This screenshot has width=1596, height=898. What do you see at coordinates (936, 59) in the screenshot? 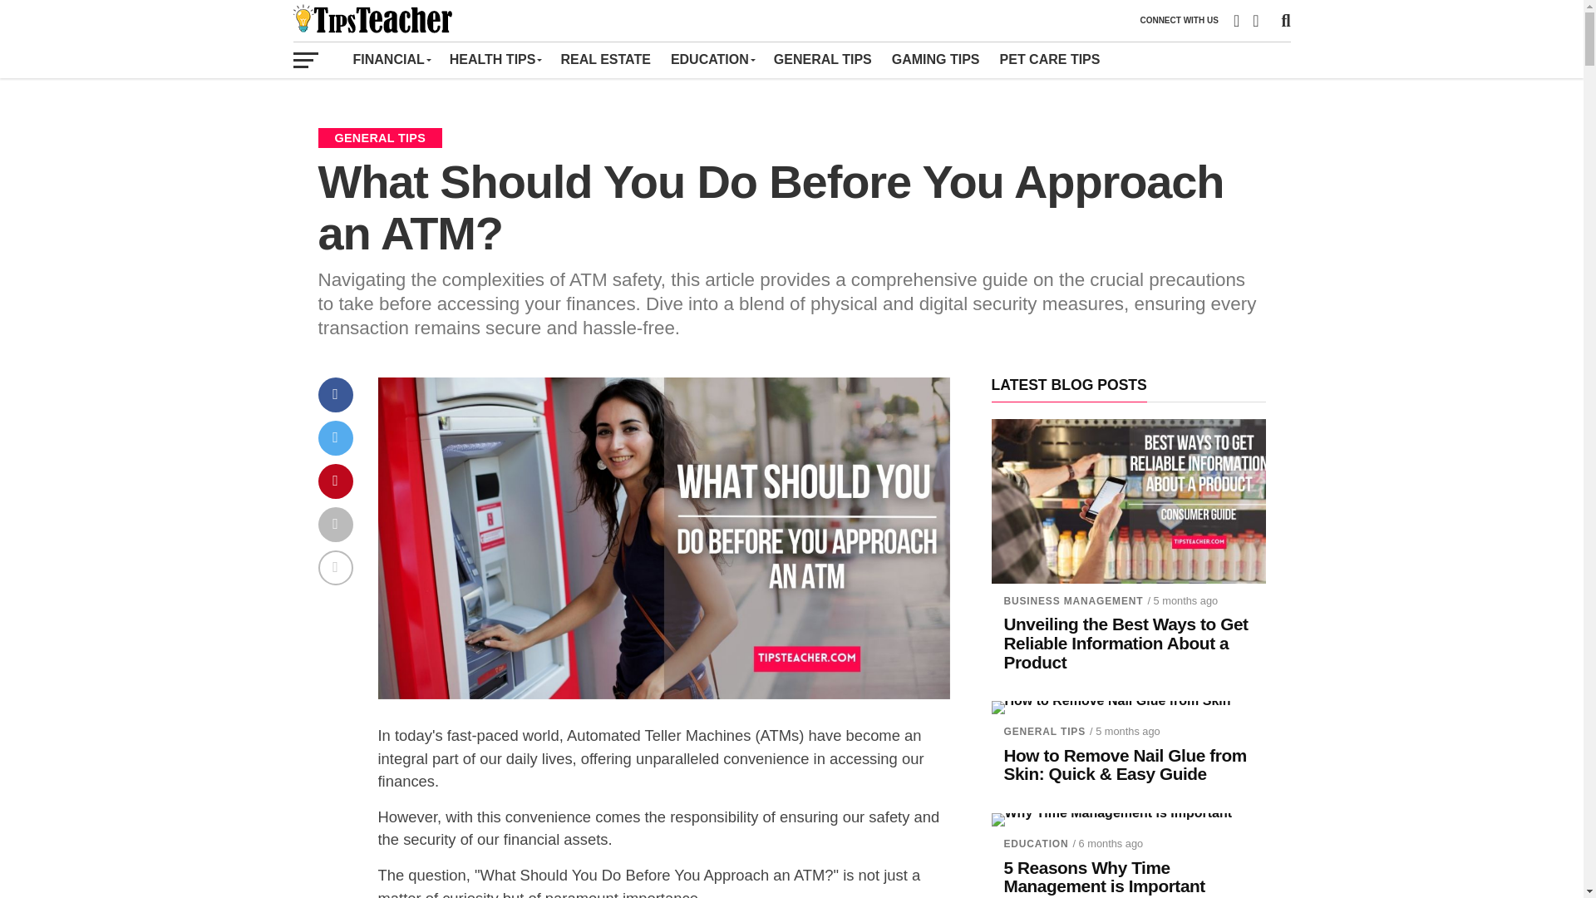
I see `GAMING TIPS` at bounding box center [936, 59].